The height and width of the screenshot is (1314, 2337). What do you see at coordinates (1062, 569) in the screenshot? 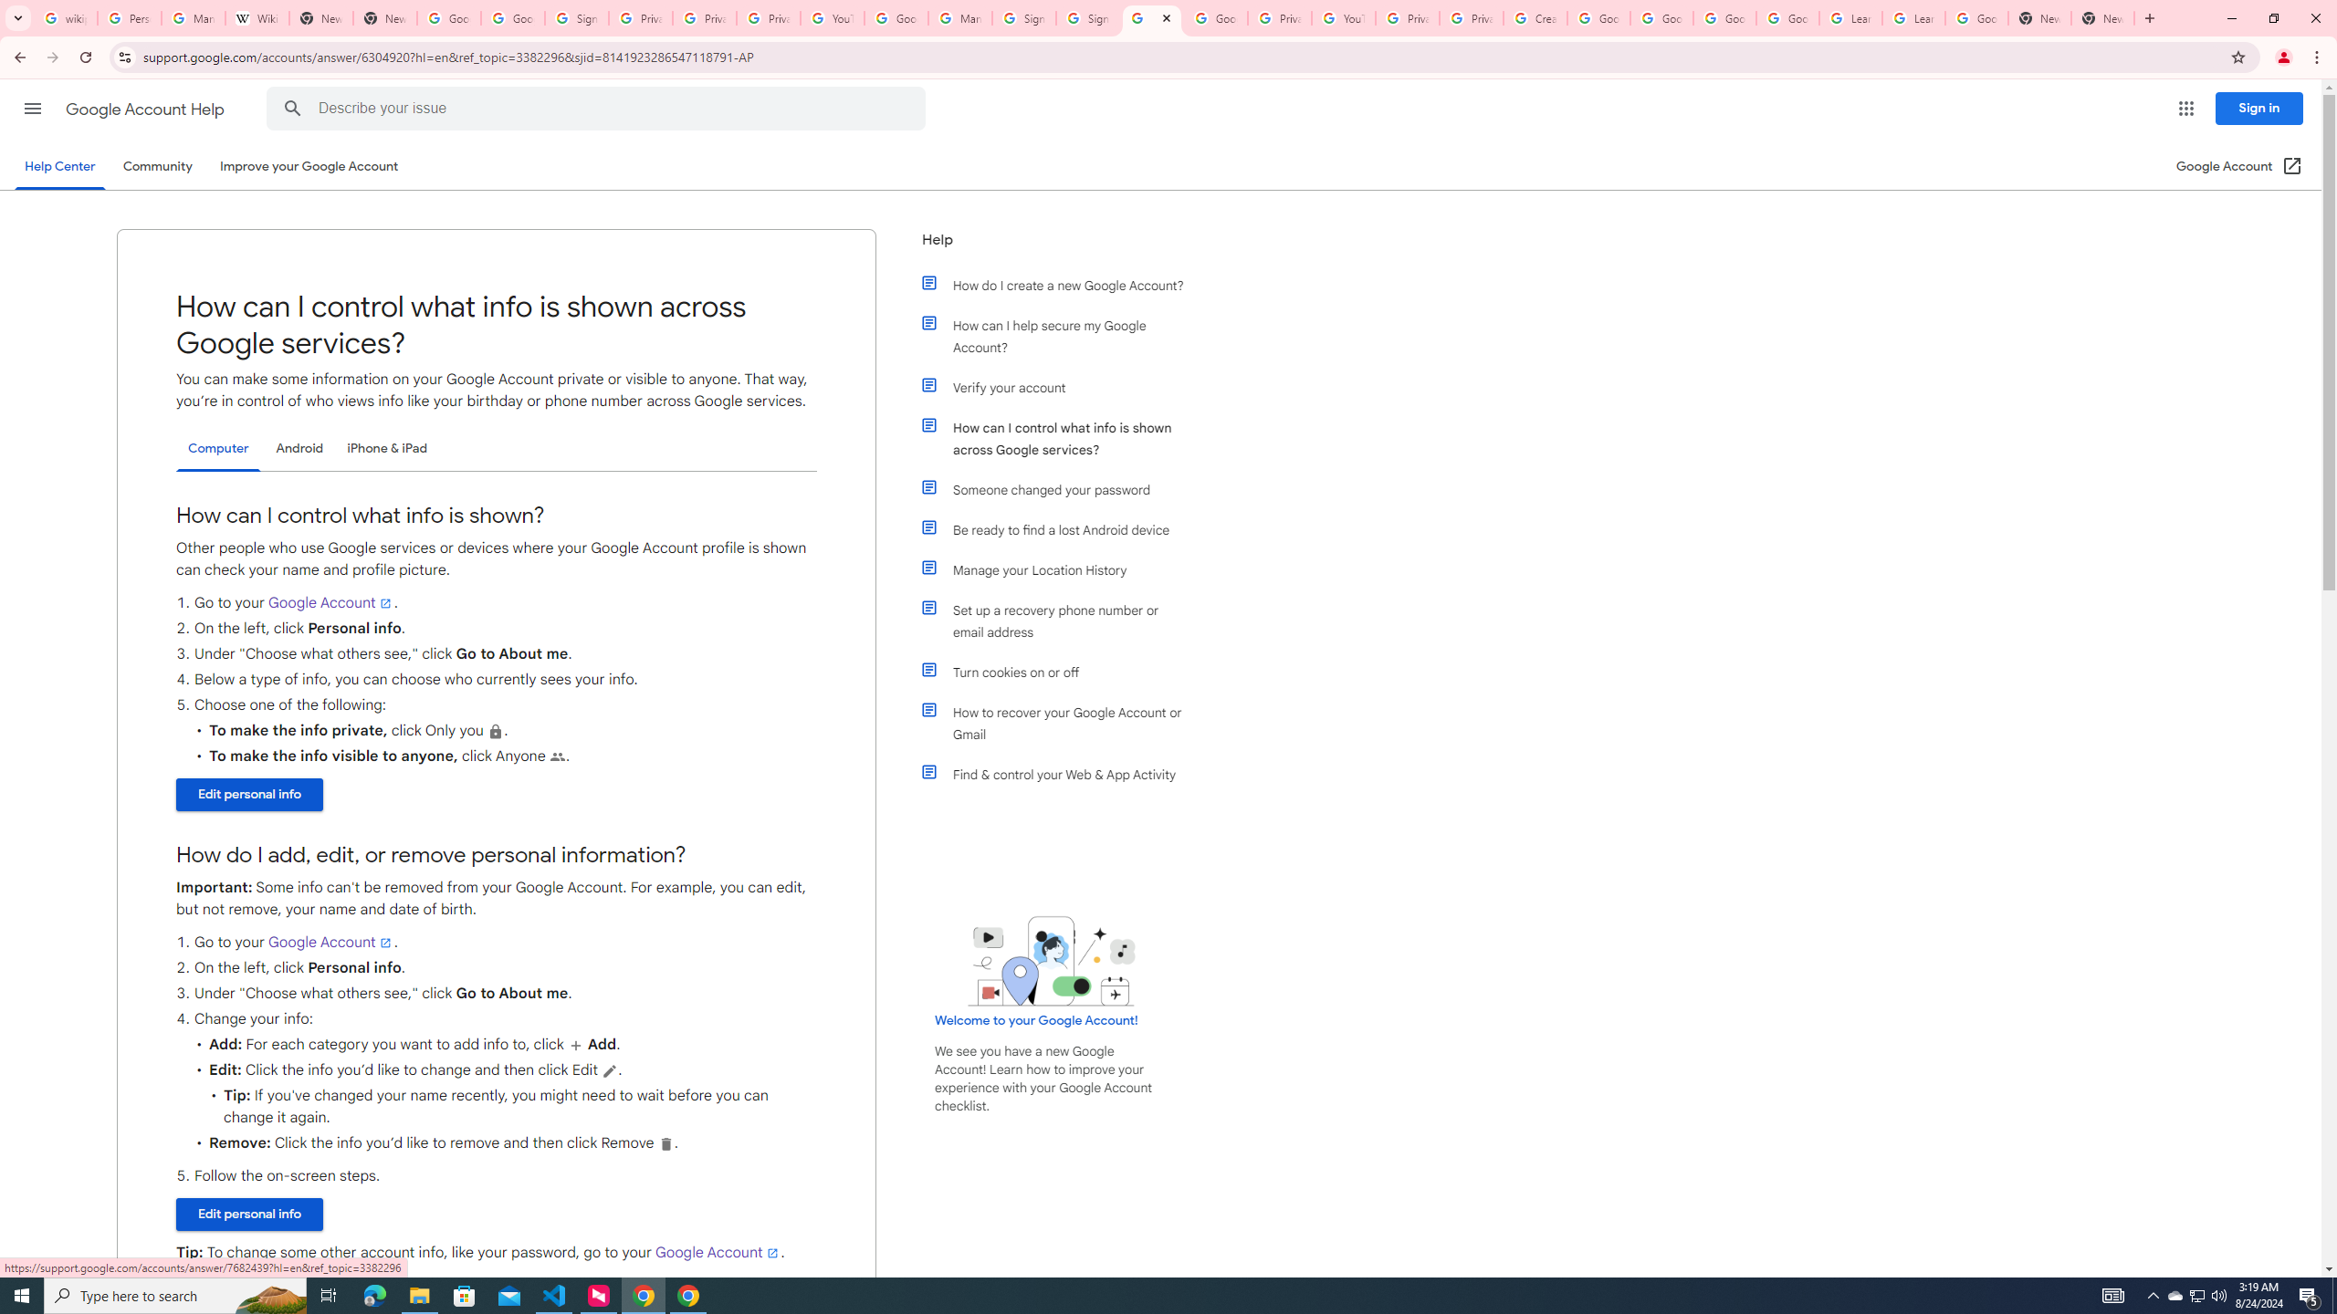
I see `Manage your Location History` at bounding box center [1062, 569].